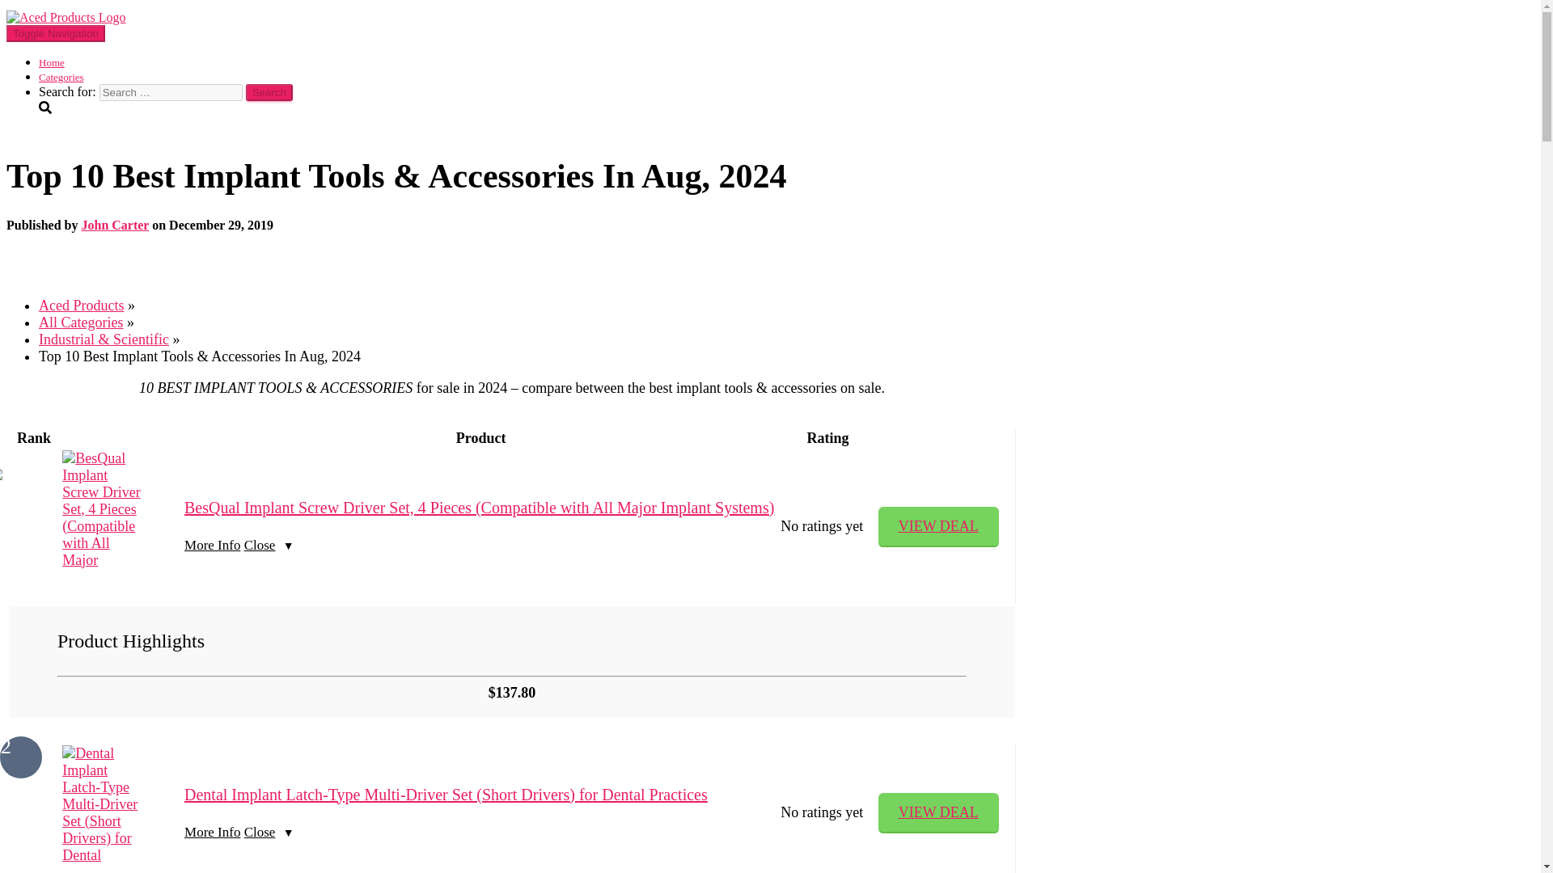 The width and height of the screenshot is (1553, 873). Describe the element at coordinates (66, 17) in the screenshot. I see `Aced Products` at that location.